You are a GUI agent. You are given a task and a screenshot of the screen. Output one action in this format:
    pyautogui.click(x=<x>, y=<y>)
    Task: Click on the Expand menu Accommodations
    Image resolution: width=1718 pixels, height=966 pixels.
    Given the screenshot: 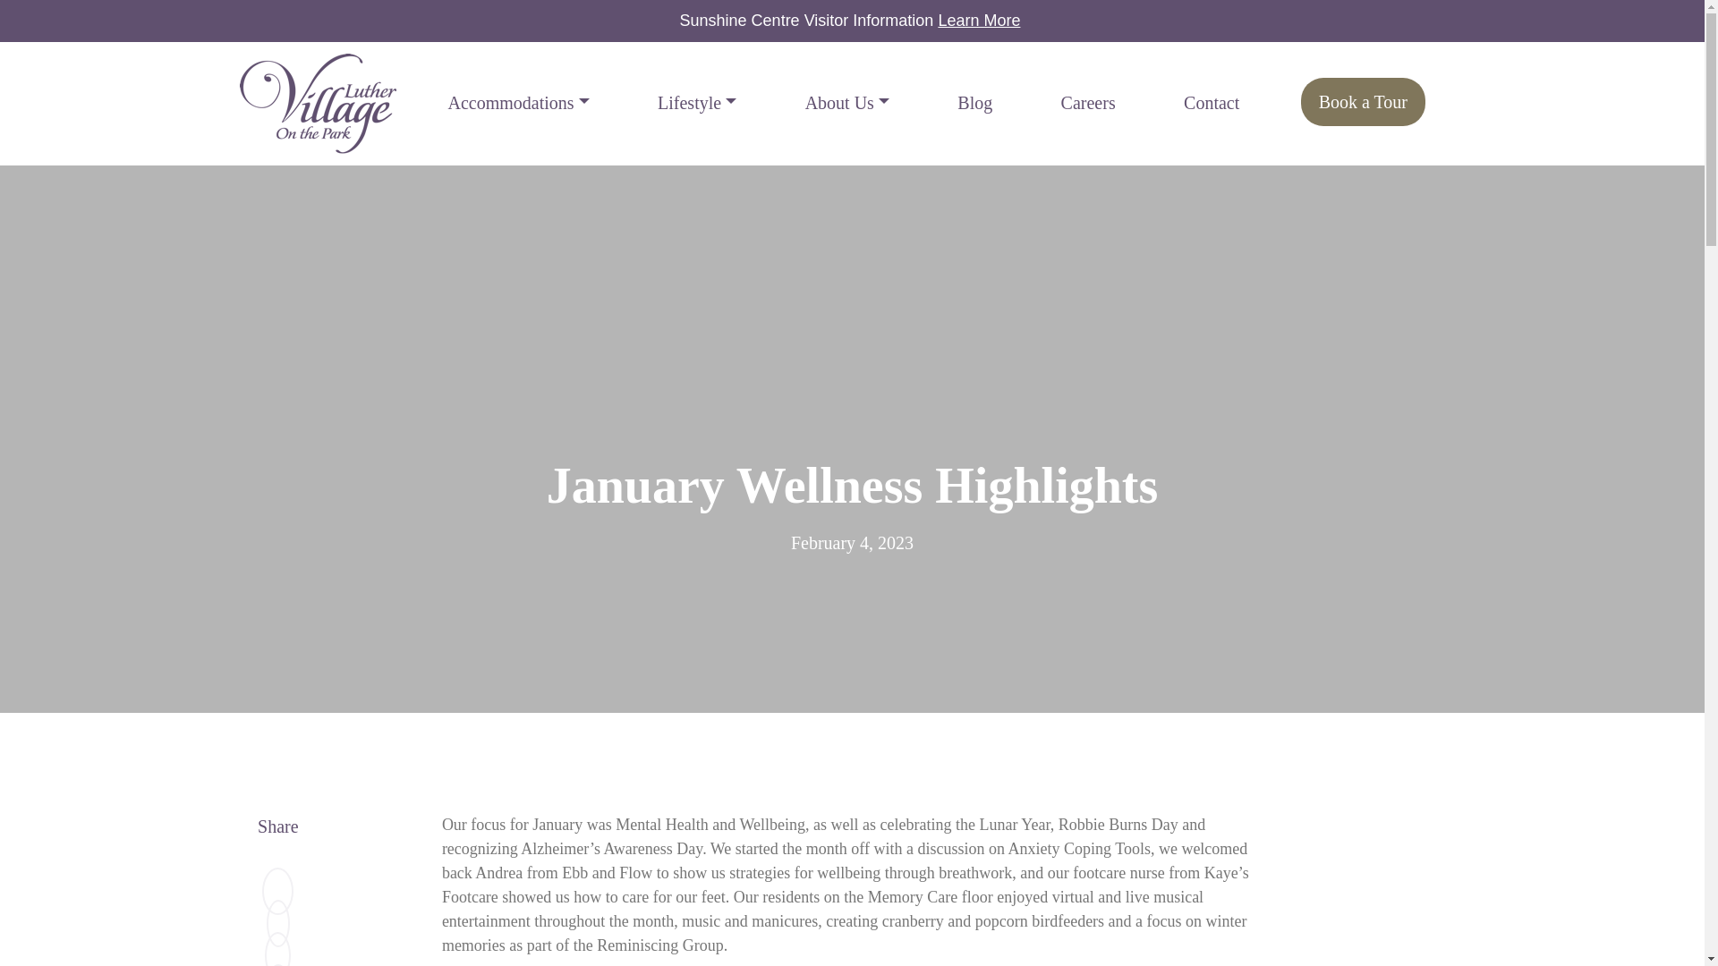 What is the action you would take?
    pyautogui.click(x=517, y=102)
    